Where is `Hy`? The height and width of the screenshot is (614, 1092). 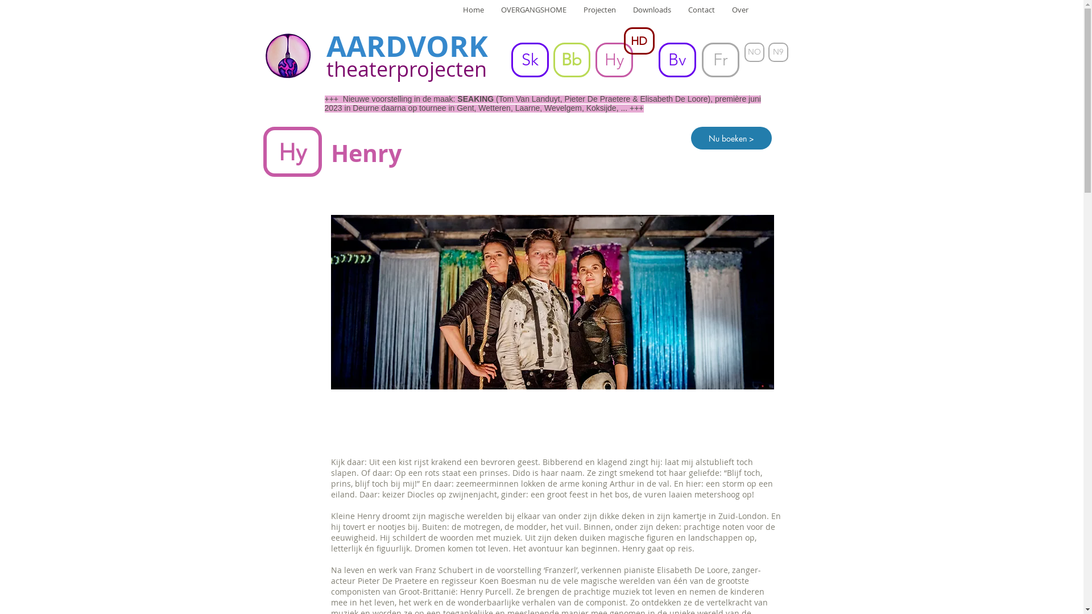
Hy is located at coordinates (292, 152).